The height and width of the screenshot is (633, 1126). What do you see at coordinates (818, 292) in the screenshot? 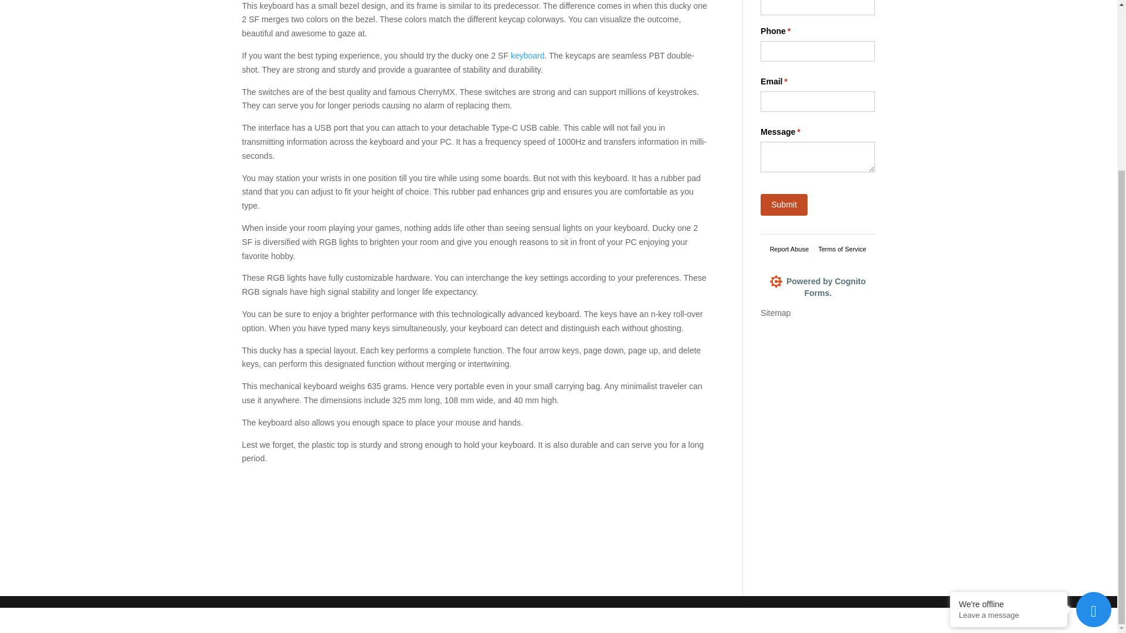
I see `Powered by Cognito Forms.` at bounding box center [818, 292].